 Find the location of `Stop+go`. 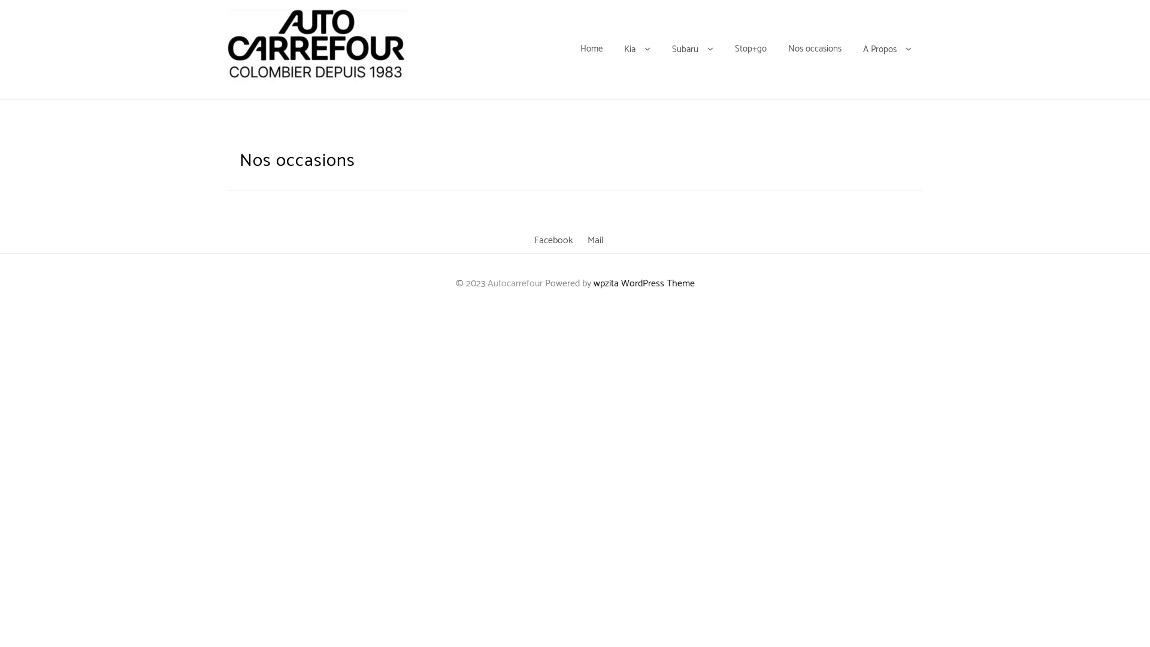

Stop+go is located at coordinates (751, 49).